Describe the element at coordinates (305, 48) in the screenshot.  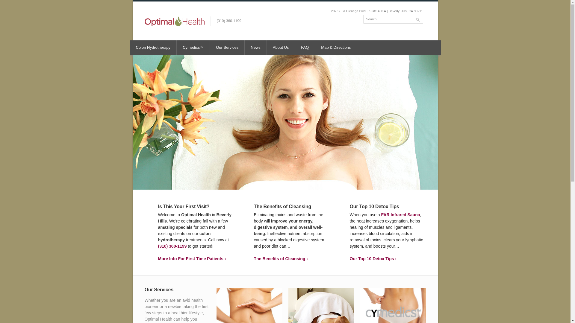
I see `Search` at that location.